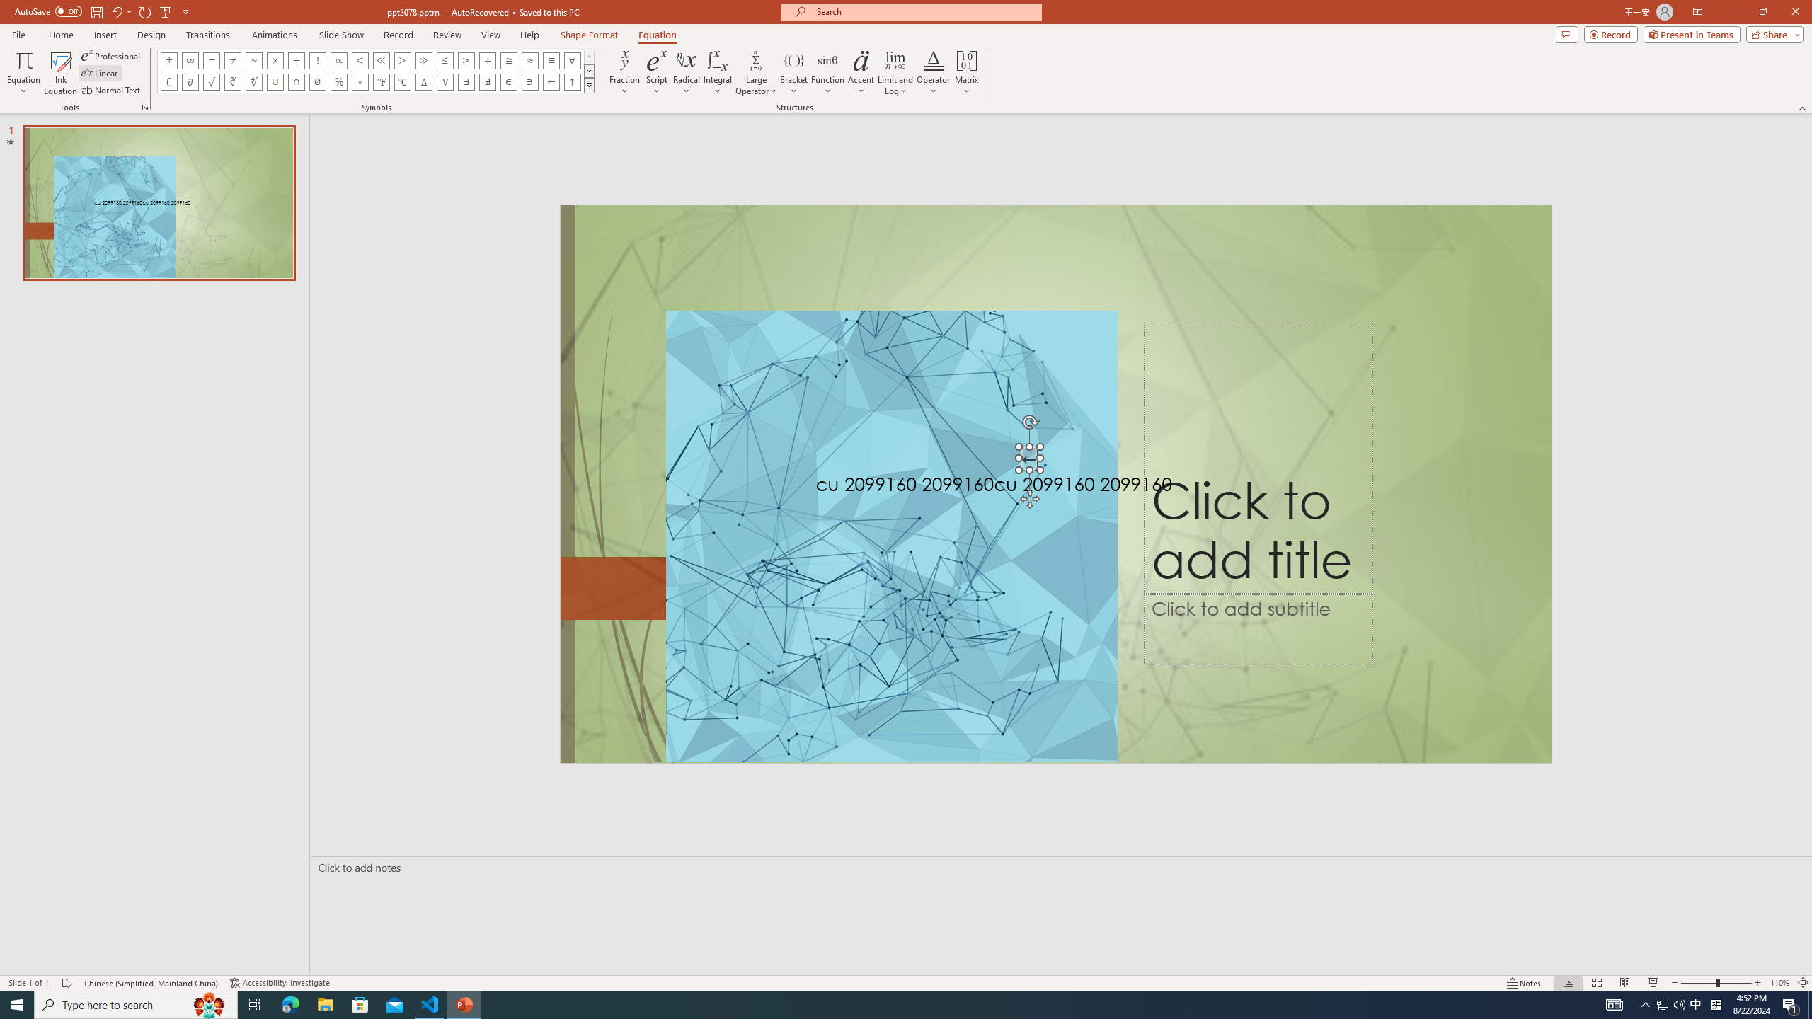 The width and height of the screenshot is (1812, 1019). I want to click on Zoom 110%, so click(1779, 983).